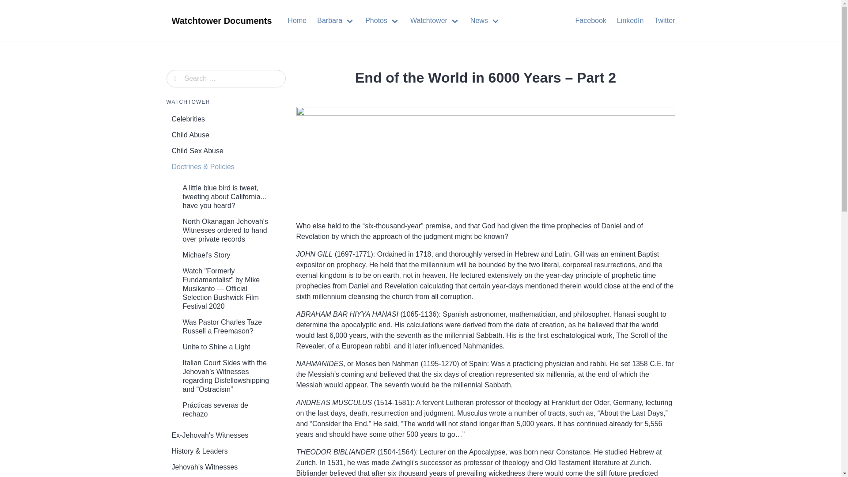 The width and height of the screenshot is (848, 477). What do you see at coordinates (485, 20) in the screenshot?
I see `News` at bounding box center [485, 20].